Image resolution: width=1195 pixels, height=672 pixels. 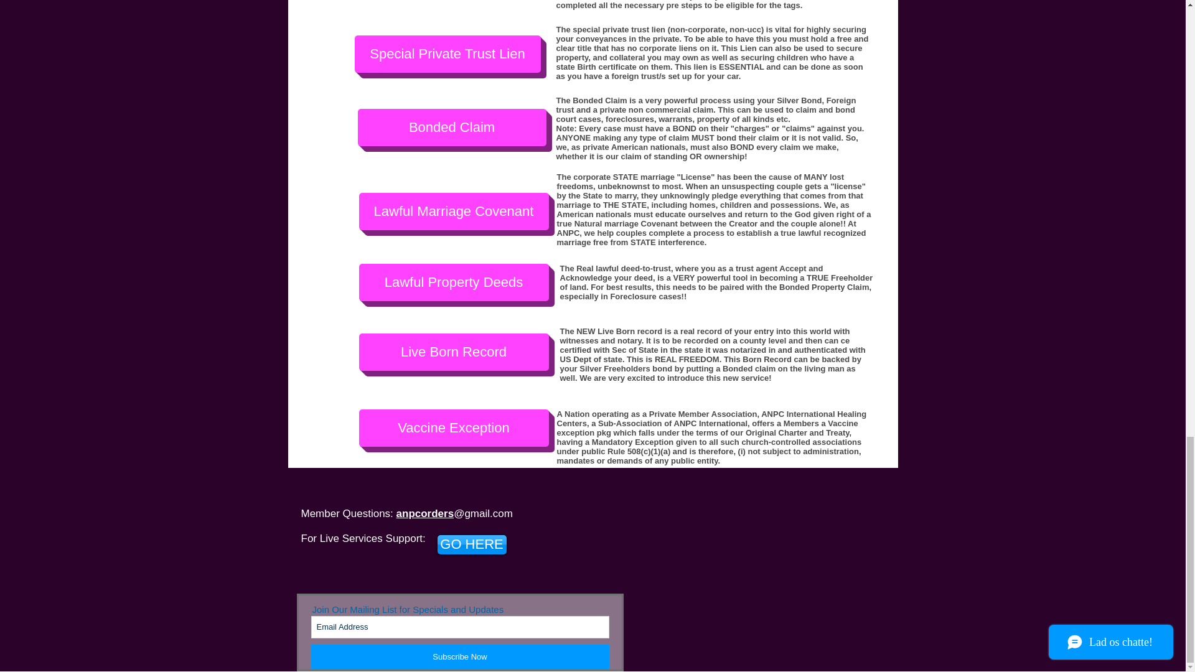 I want to click on GO HERE, so click(x=471, y=544).